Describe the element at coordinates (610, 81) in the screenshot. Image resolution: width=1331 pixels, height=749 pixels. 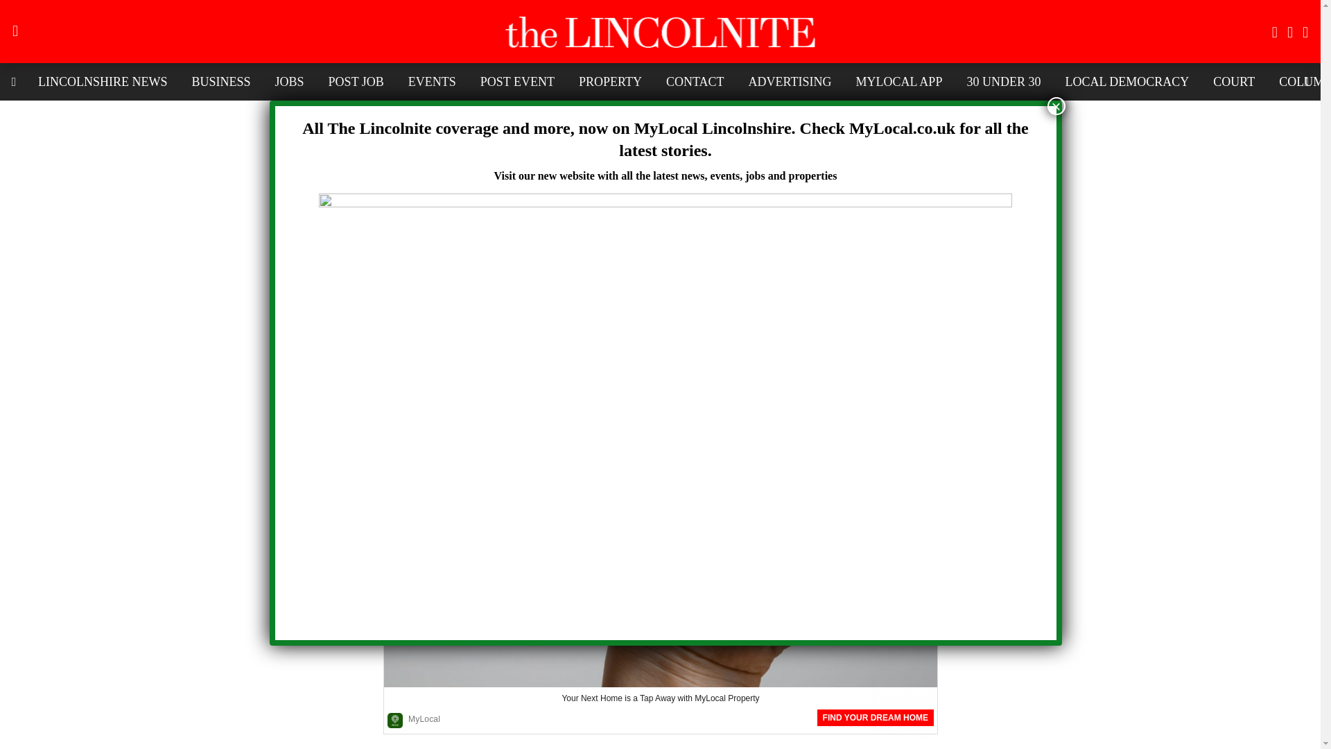
I see `PROPERTY` at that location.